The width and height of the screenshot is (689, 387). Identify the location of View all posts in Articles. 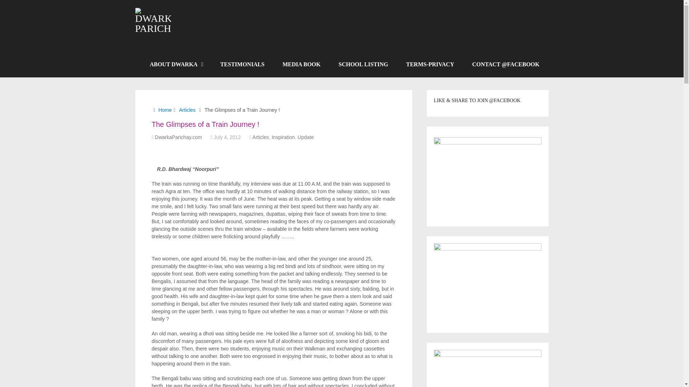
(260, 137).